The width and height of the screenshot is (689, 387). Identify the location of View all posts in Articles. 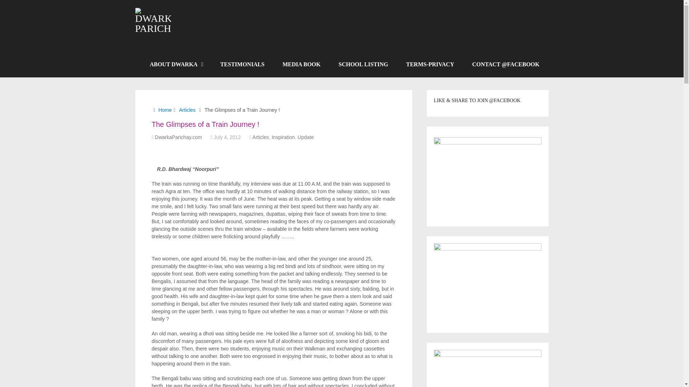
(260, 137).